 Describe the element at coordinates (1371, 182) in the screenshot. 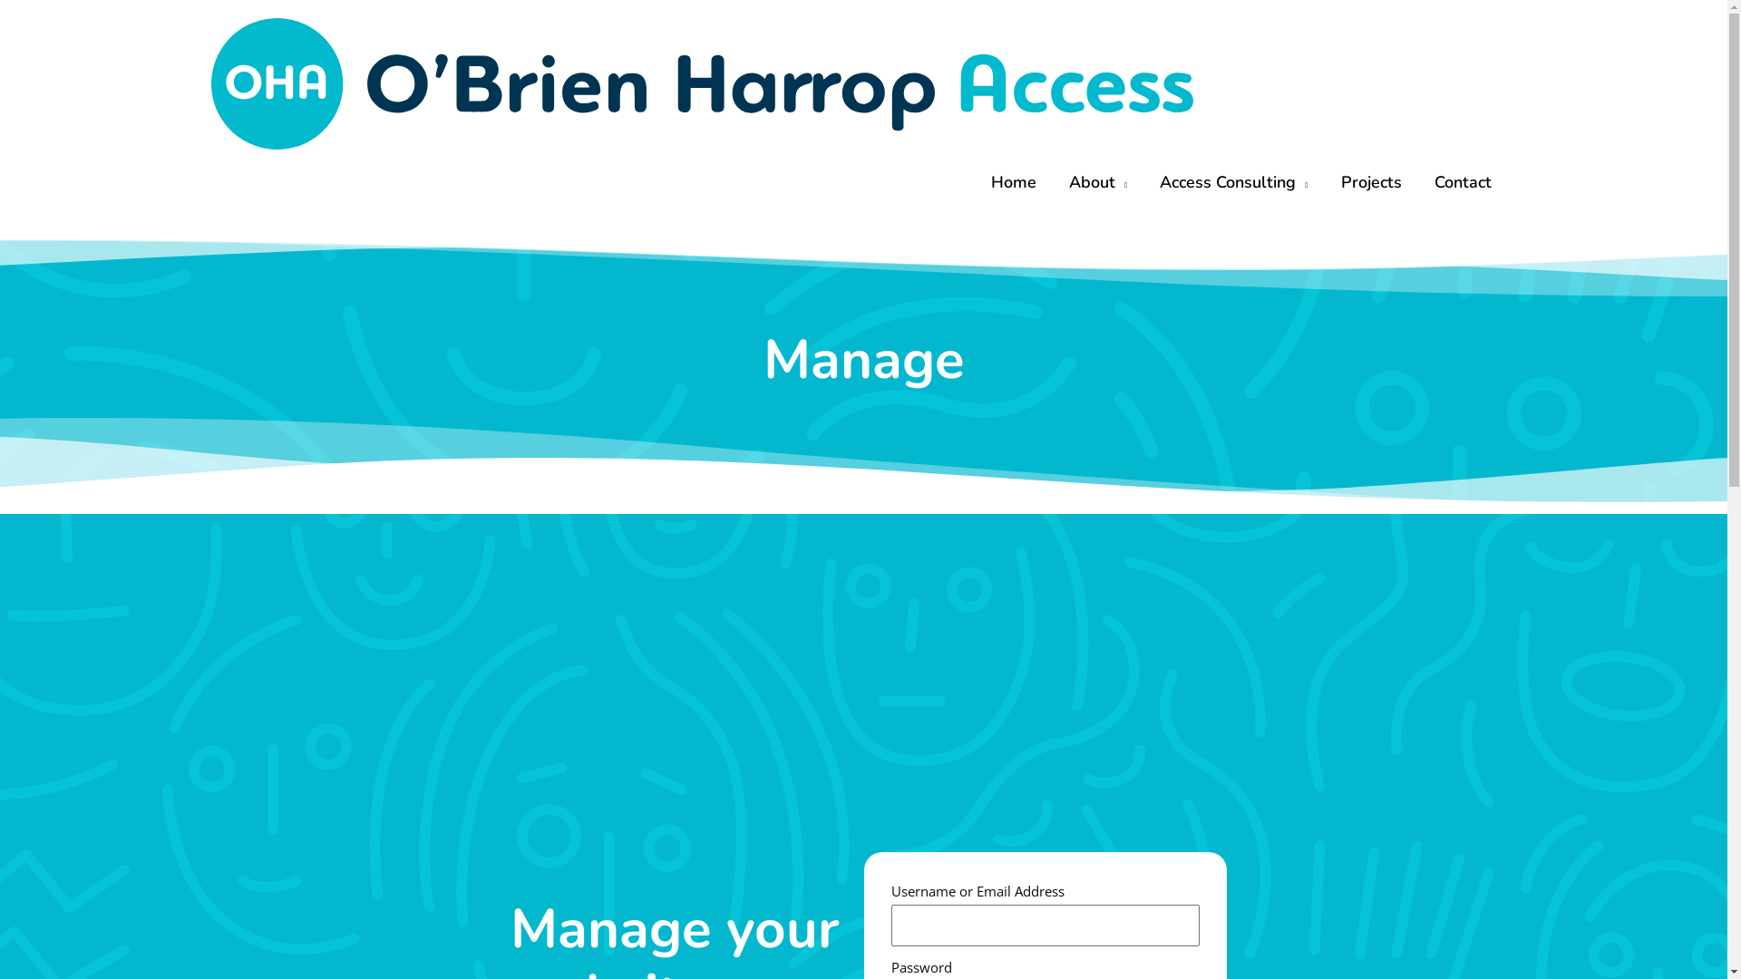

I see `Projects` at that location.